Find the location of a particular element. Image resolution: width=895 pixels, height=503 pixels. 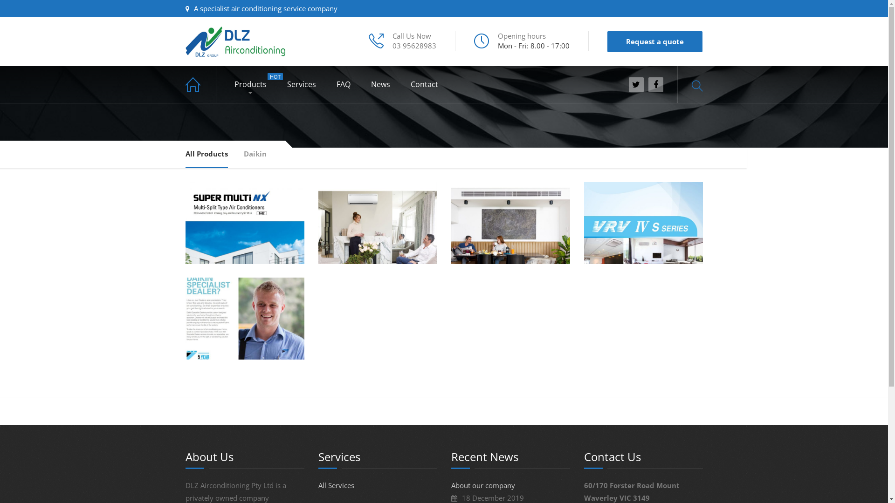

Services is located at coordinates (302, 85).